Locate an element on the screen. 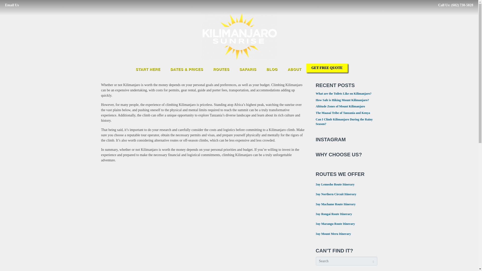 This screenshot has width=482, height=271. GET FREE QUOTE is located at coordinates (327, 68).